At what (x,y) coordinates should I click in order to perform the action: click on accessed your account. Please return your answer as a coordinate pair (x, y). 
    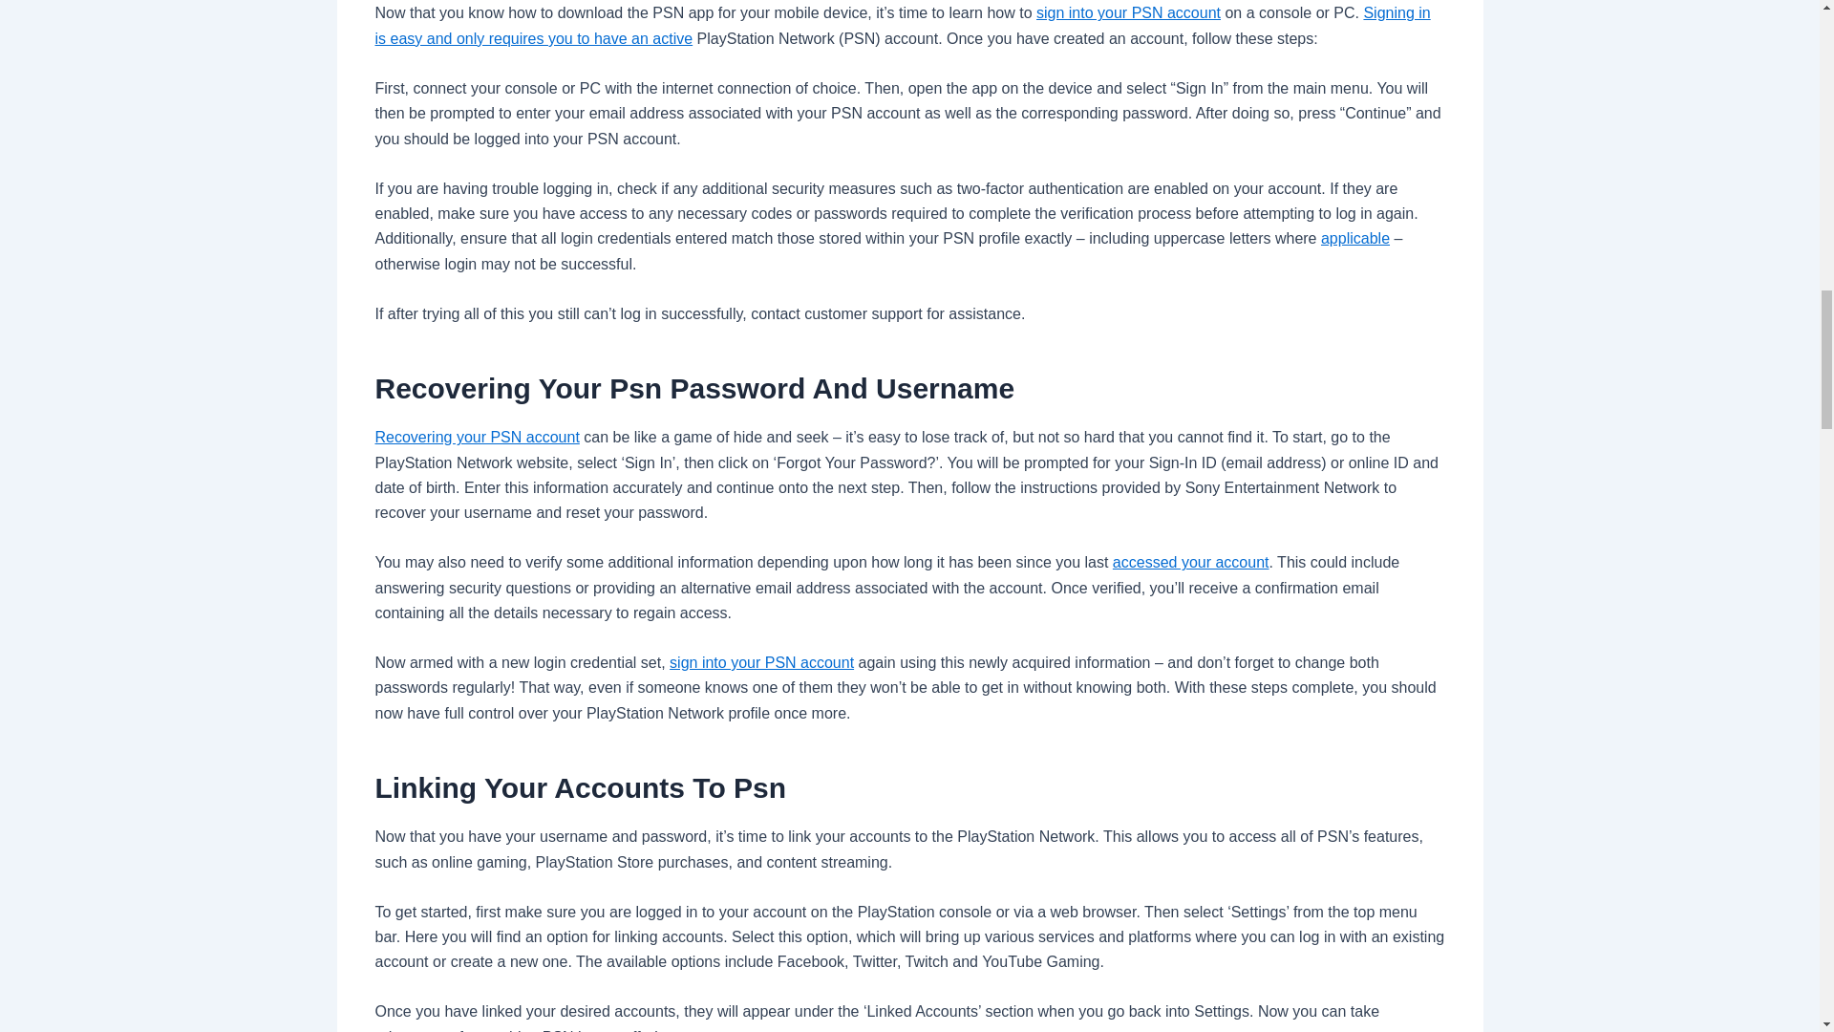
    Looking at the image, I should click on (1190, 562).